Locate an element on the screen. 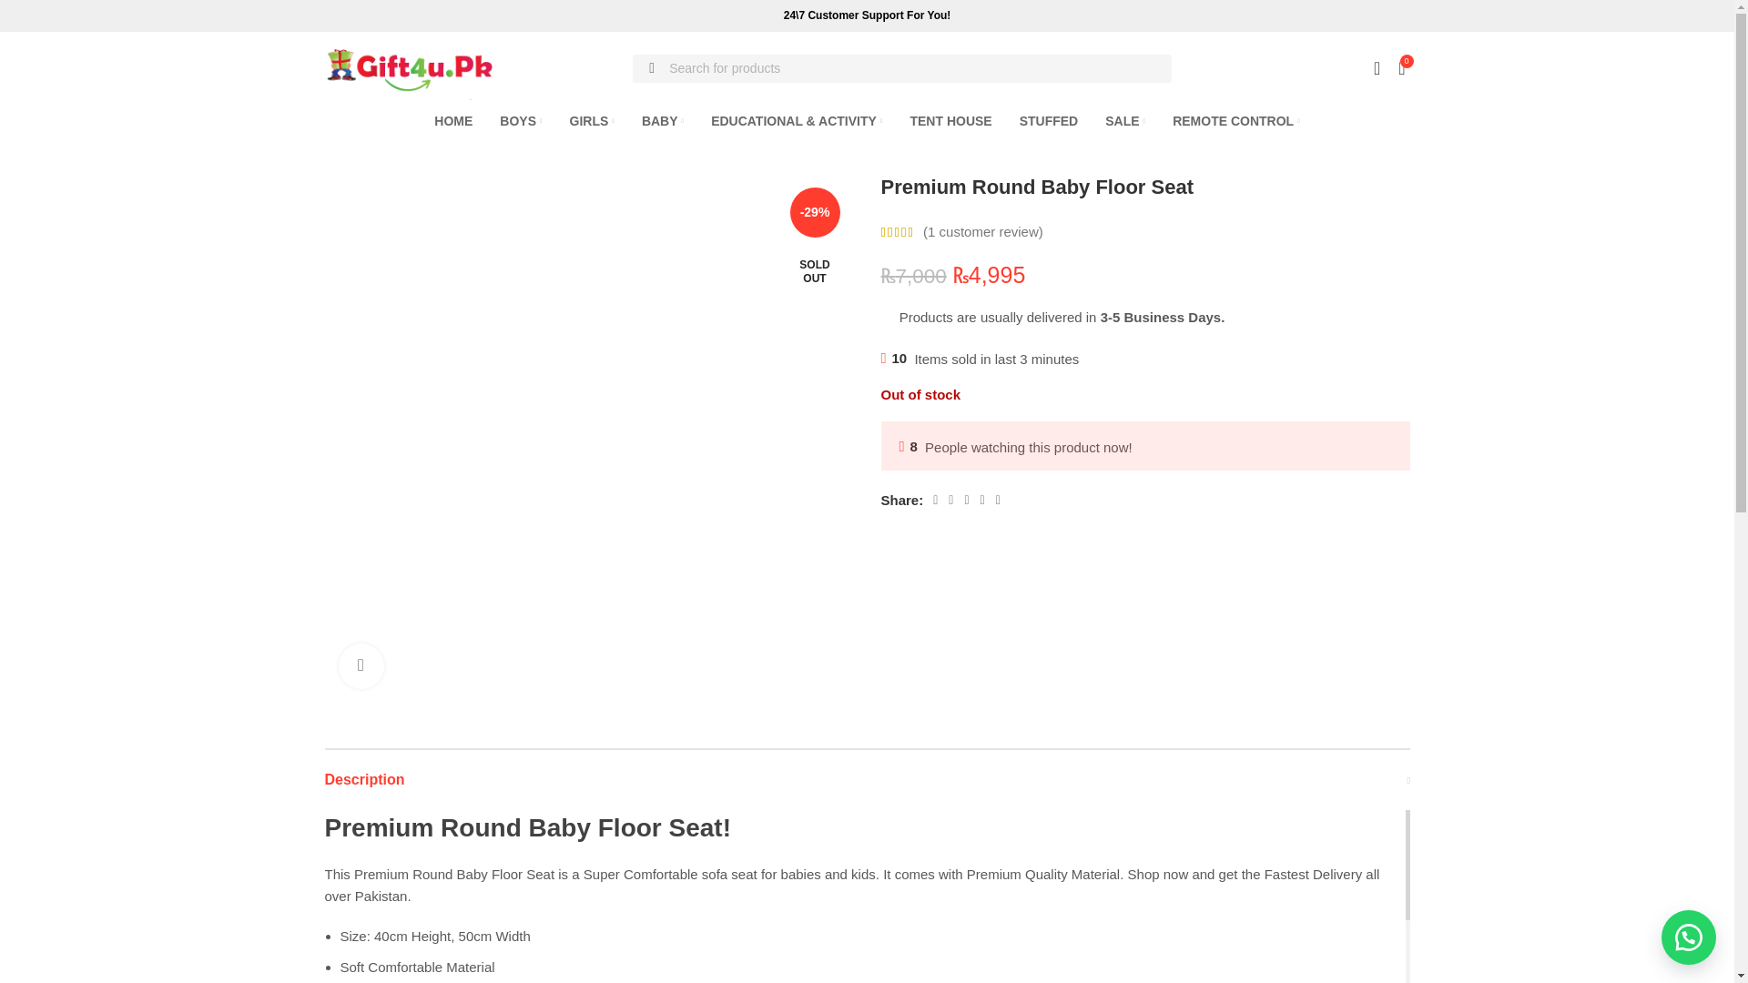  Search for products is located at coordinates (901, 68).